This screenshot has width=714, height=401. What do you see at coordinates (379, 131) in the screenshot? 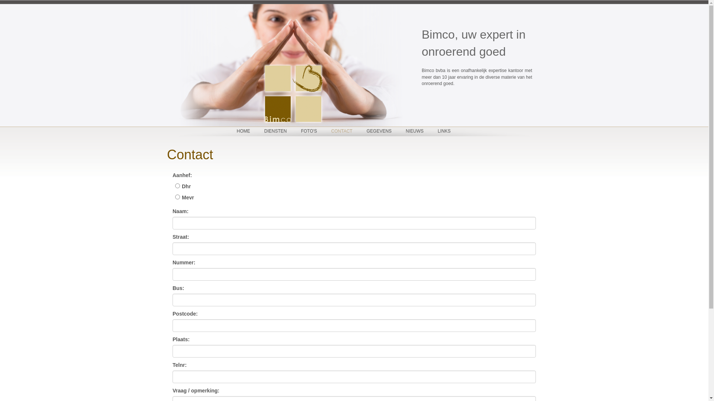
I see `GEGEVENS` at bounding box center [379, 131].